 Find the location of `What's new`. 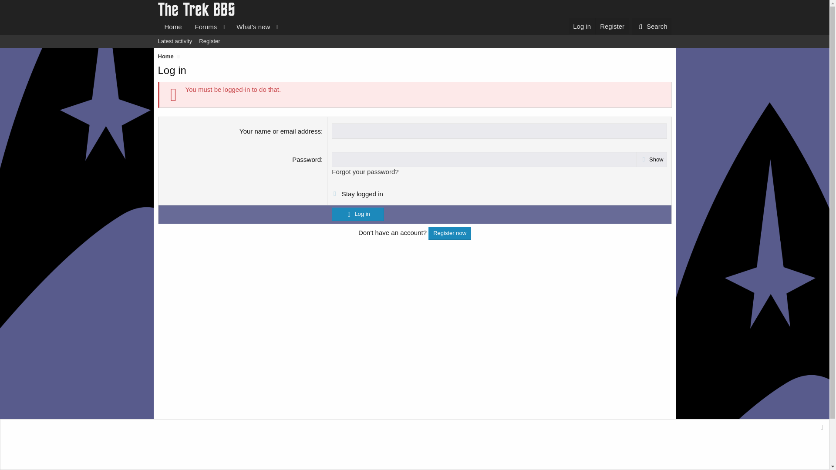

What's new is located at coordinates (250, 27).